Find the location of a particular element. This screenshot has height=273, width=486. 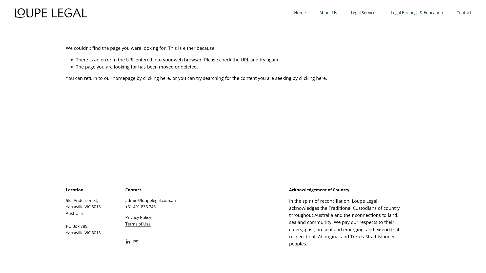

About Us is located at coordinates (328, 13).